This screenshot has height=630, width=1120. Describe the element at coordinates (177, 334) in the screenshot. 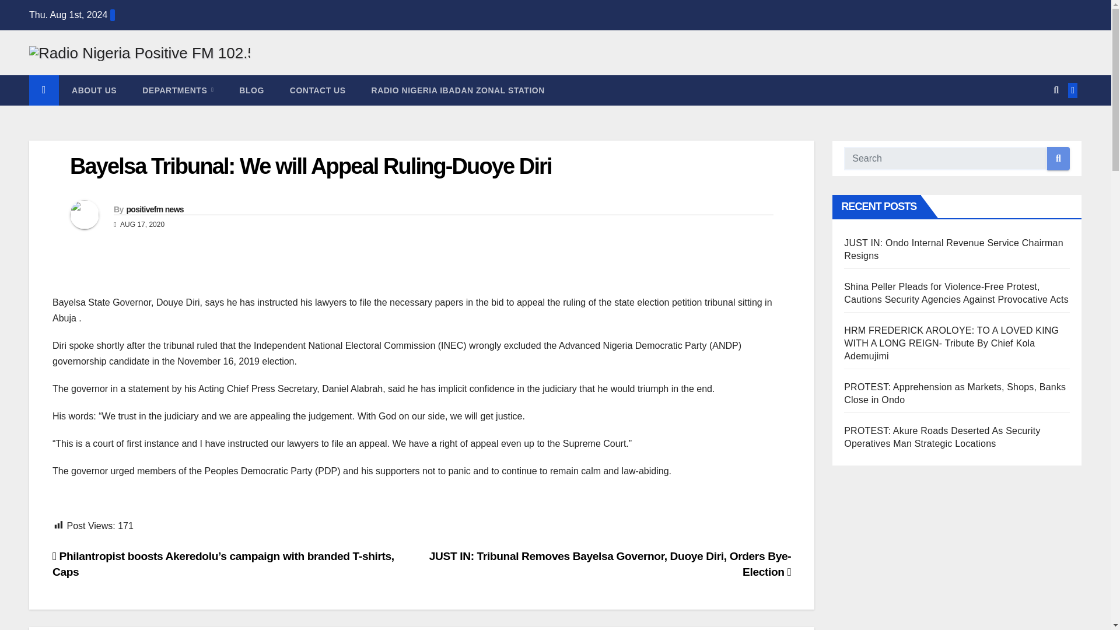

I see `Departments` at that location.